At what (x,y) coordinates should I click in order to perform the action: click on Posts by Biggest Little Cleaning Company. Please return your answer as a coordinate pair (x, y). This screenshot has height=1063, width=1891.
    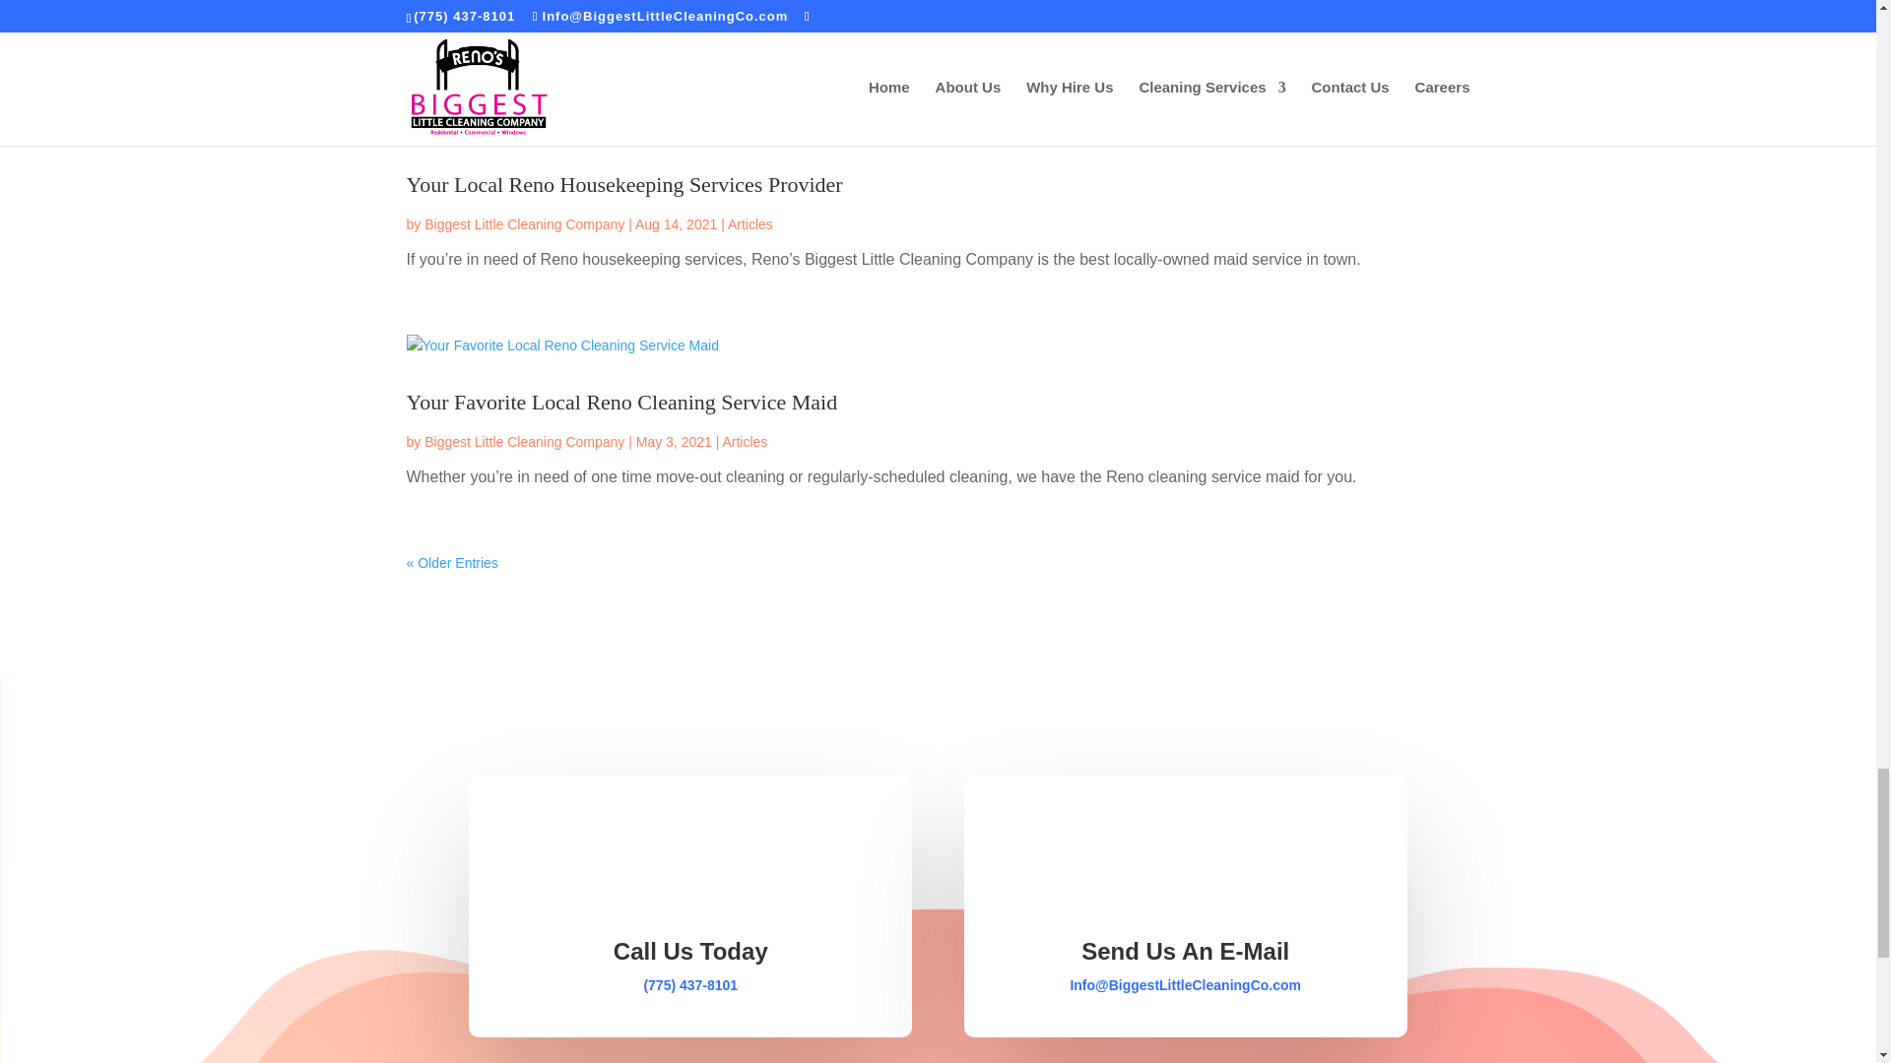
    Looking at the image, I should click on (524, 8).